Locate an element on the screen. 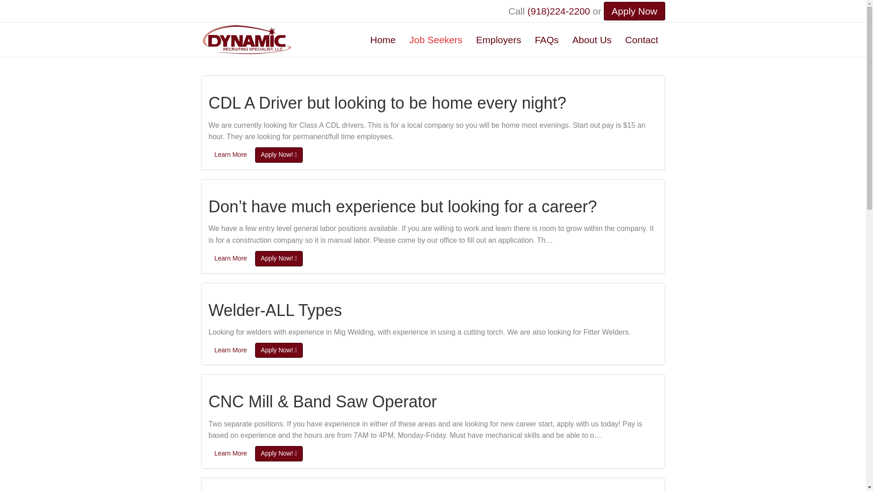  Home is located at coordinates (383, 40).